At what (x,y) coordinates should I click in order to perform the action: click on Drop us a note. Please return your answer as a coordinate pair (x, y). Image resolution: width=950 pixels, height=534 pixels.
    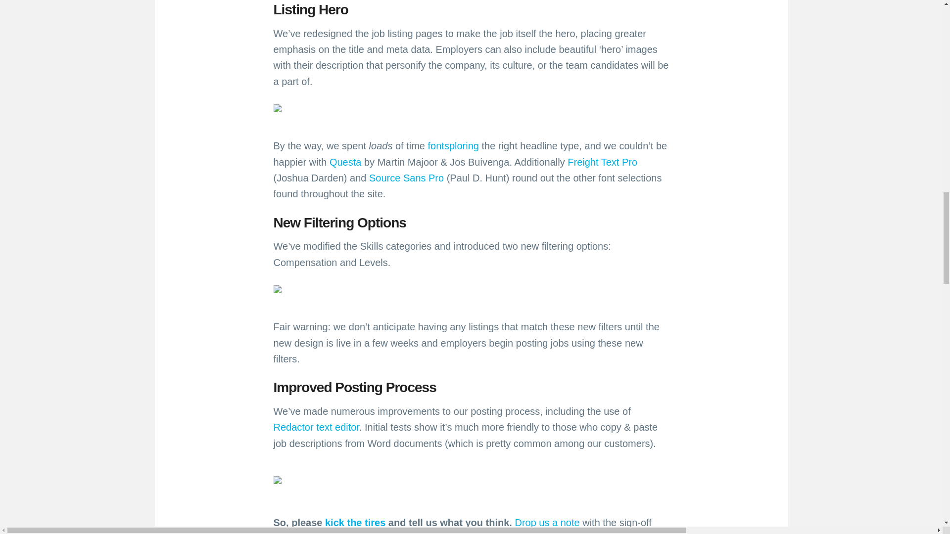
    Looking at the image, I should click on (547, 523).